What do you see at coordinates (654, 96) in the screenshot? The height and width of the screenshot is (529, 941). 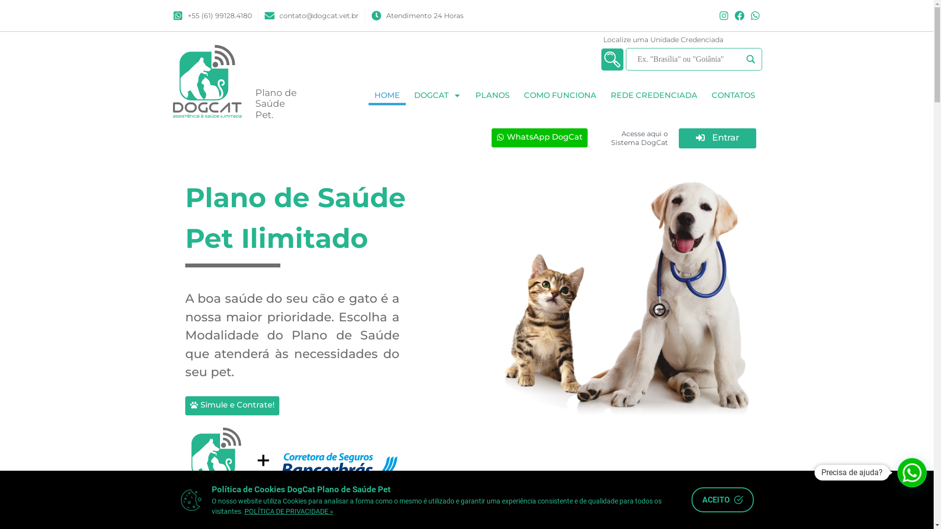 I see `REDE CREDENCIADA` at bounding box center [654, 96].